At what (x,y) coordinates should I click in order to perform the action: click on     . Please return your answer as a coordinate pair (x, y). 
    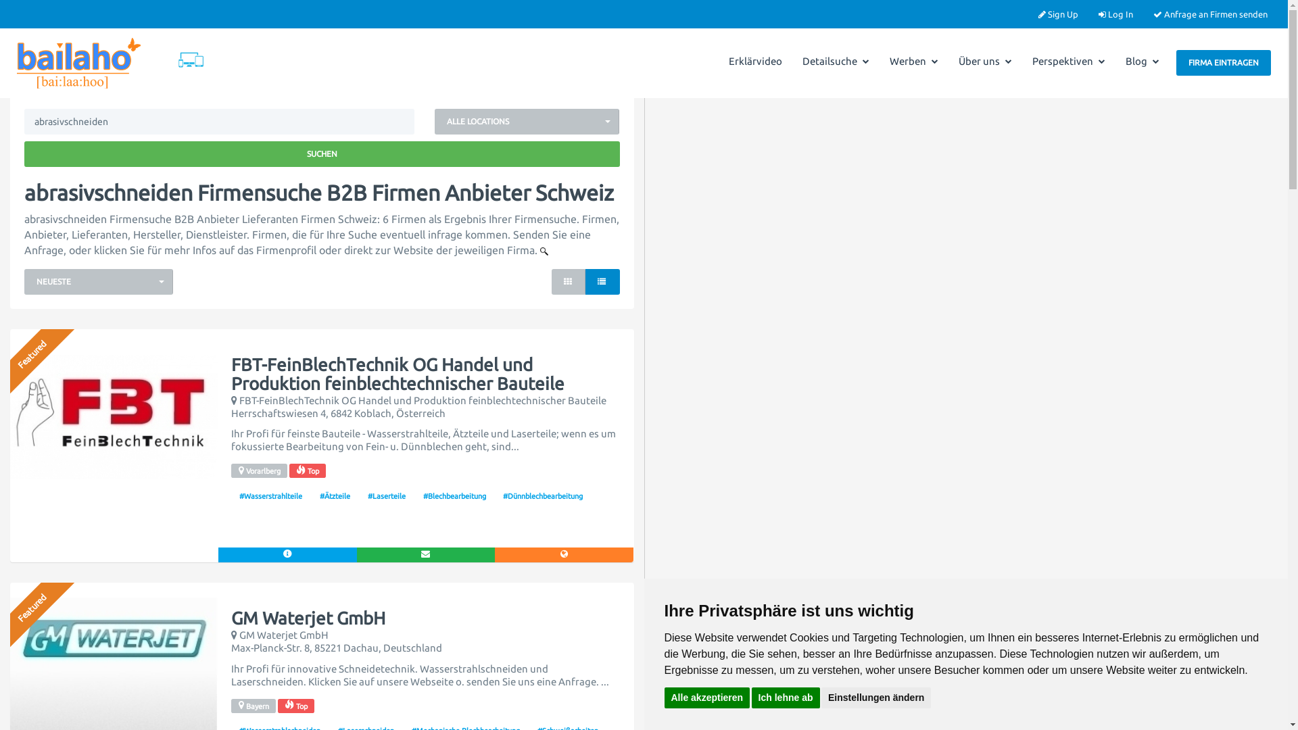
    Looking at the image, I should click on (629, 337).